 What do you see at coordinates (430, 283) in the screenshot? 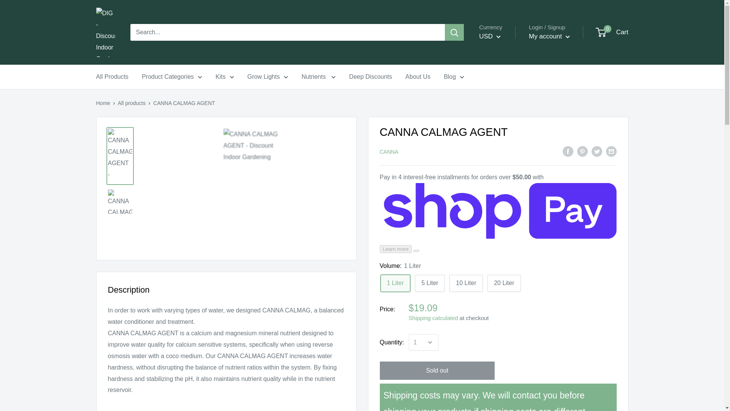
I see `5 Liter` at bounding box center [430, 283].